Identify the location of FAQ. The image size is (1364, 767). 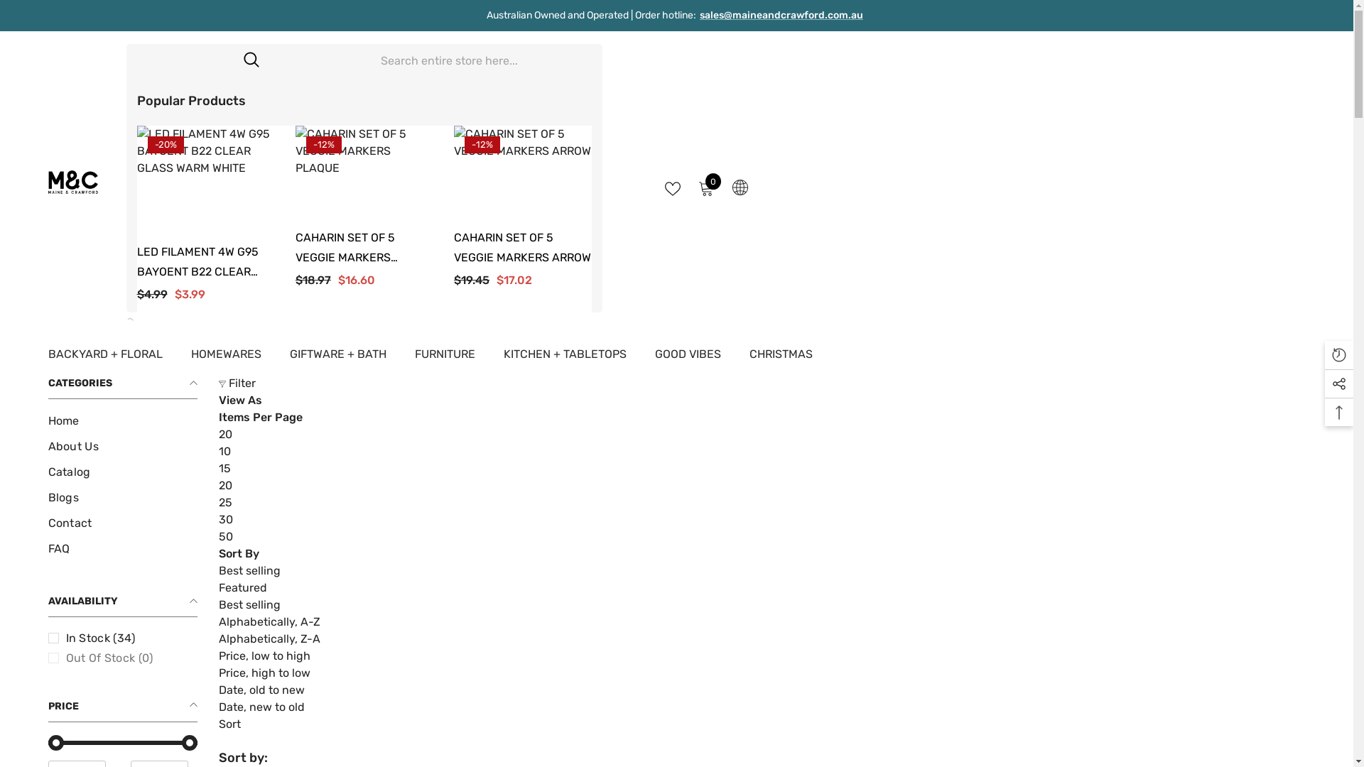
(60, 549).